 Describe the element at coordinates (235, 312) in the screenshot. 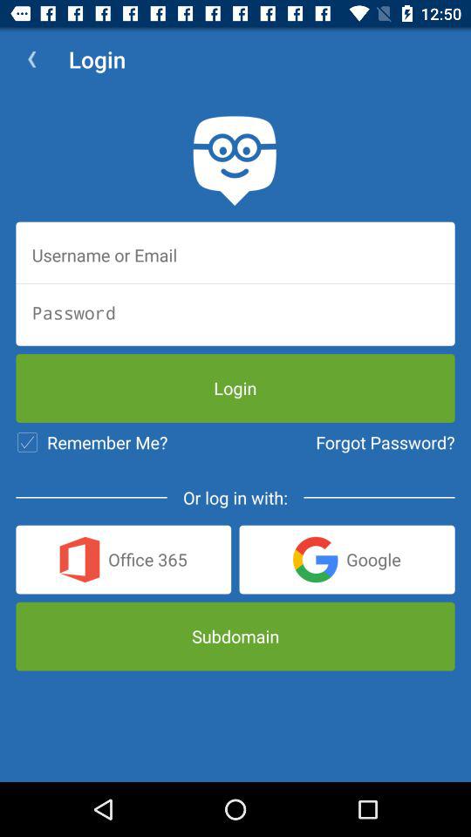

I see `password entry` at that location.